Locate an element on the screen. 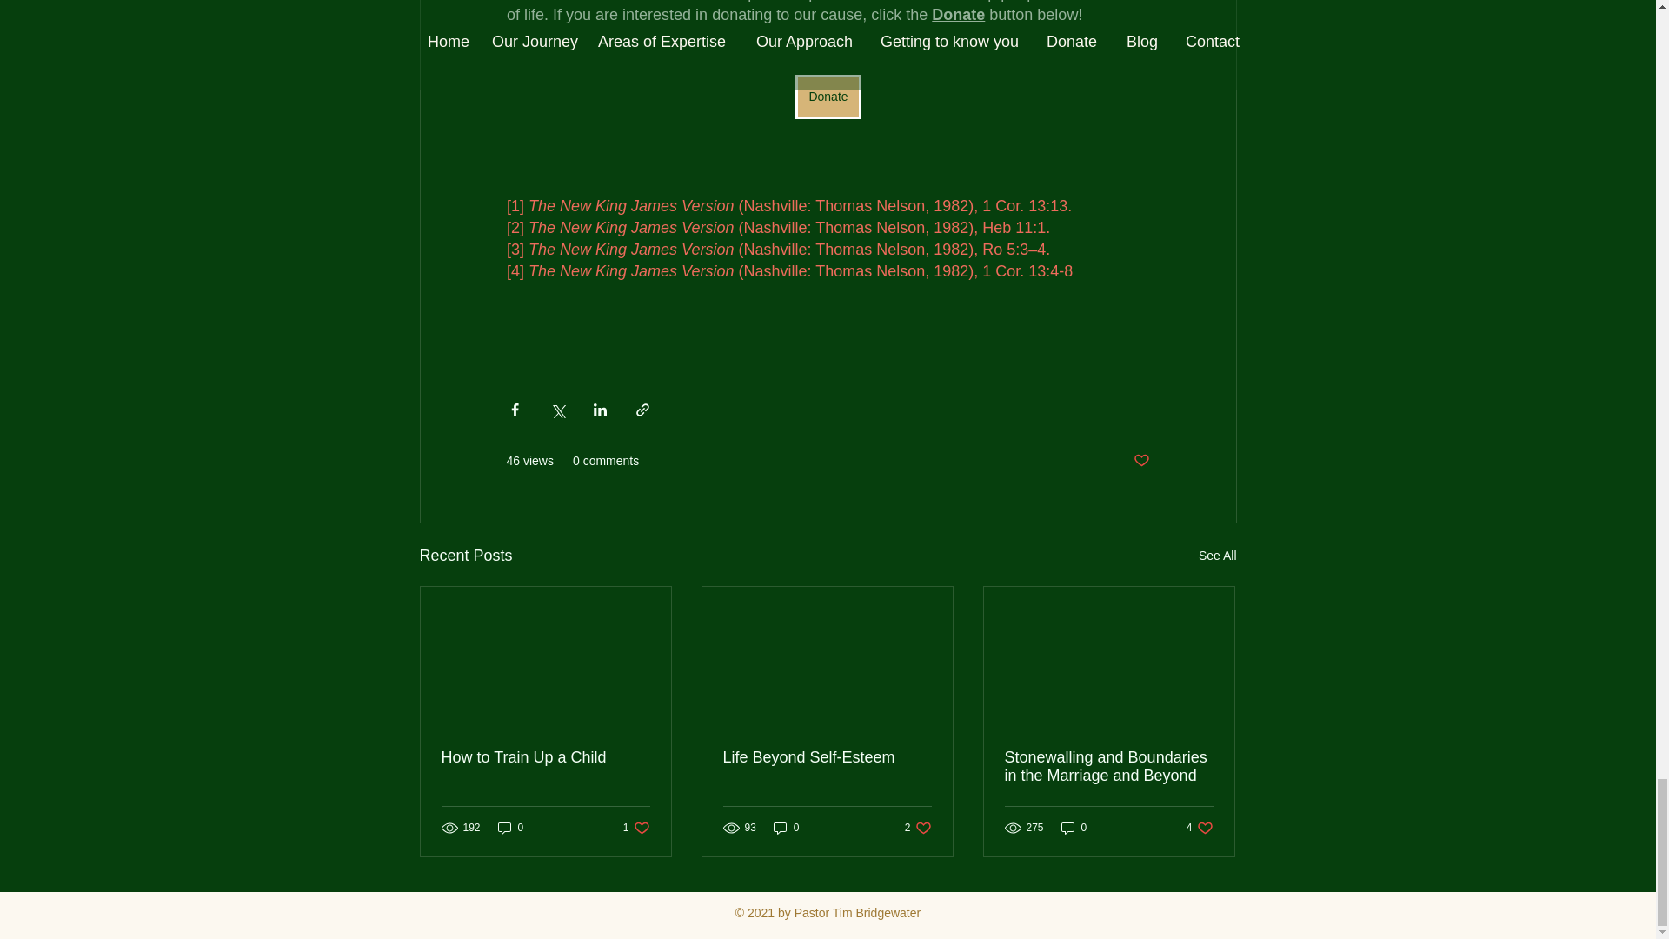 Image resolution: width=1669 pixels, height=939 pixels. 0 is located at coordinates (636, 828).